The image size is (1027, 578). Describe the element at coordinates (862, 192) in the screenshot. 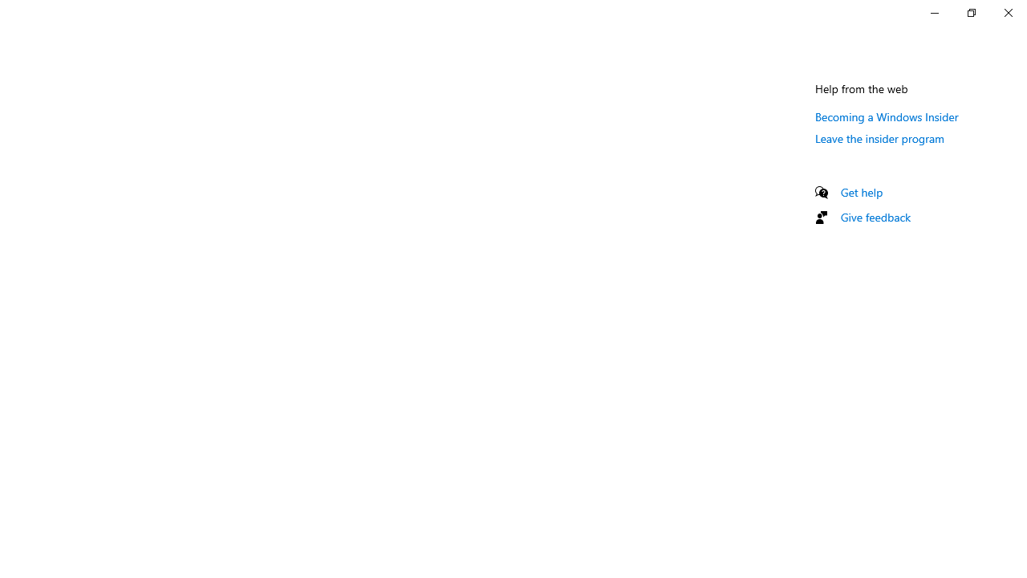

I see `Get help` at that location.